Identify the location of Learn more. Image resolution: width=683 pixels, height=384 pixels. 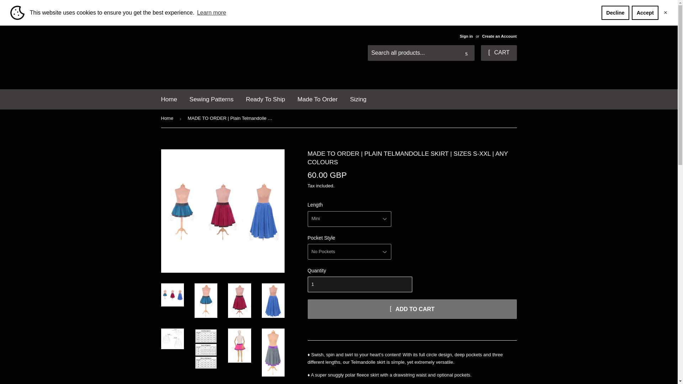
(212, 12).